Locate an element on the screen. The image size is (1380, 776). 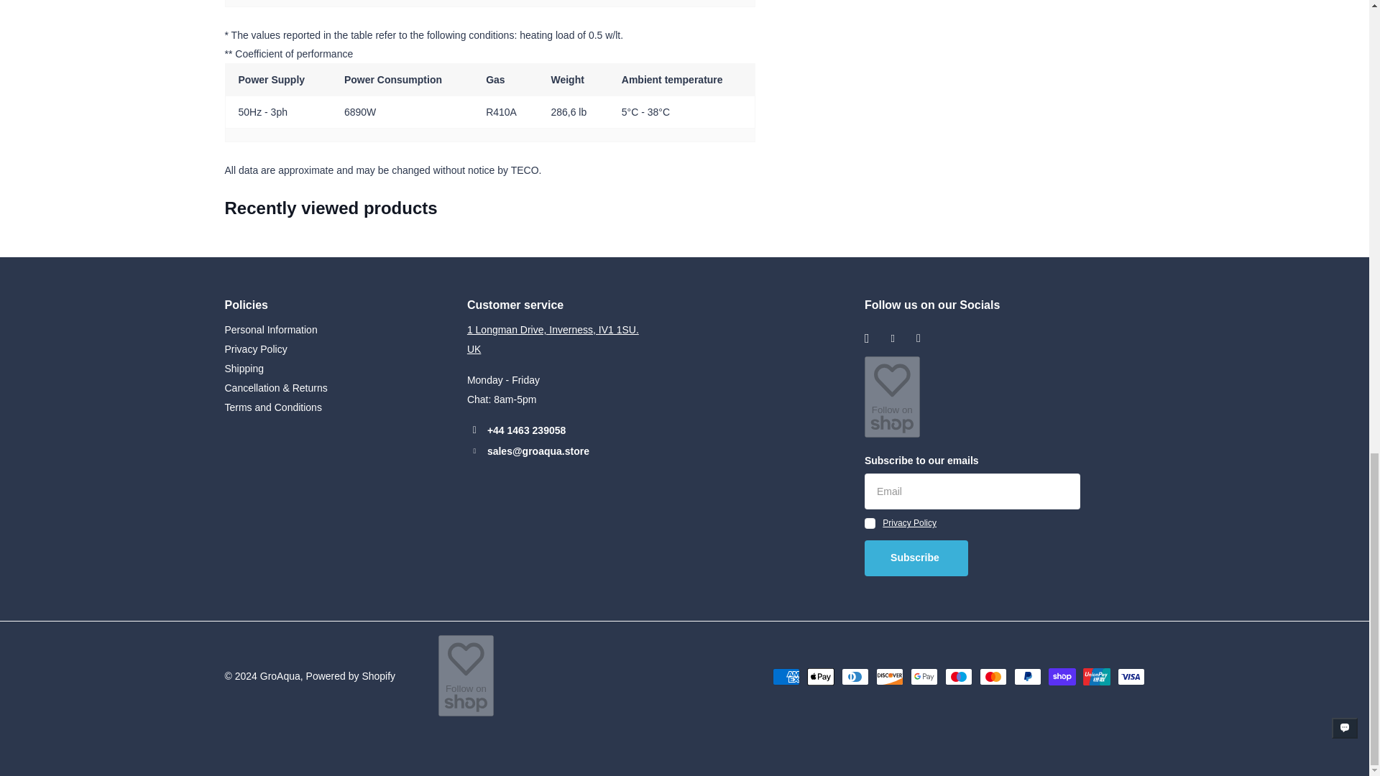
Mastercard is located at coordinates (992, 676).